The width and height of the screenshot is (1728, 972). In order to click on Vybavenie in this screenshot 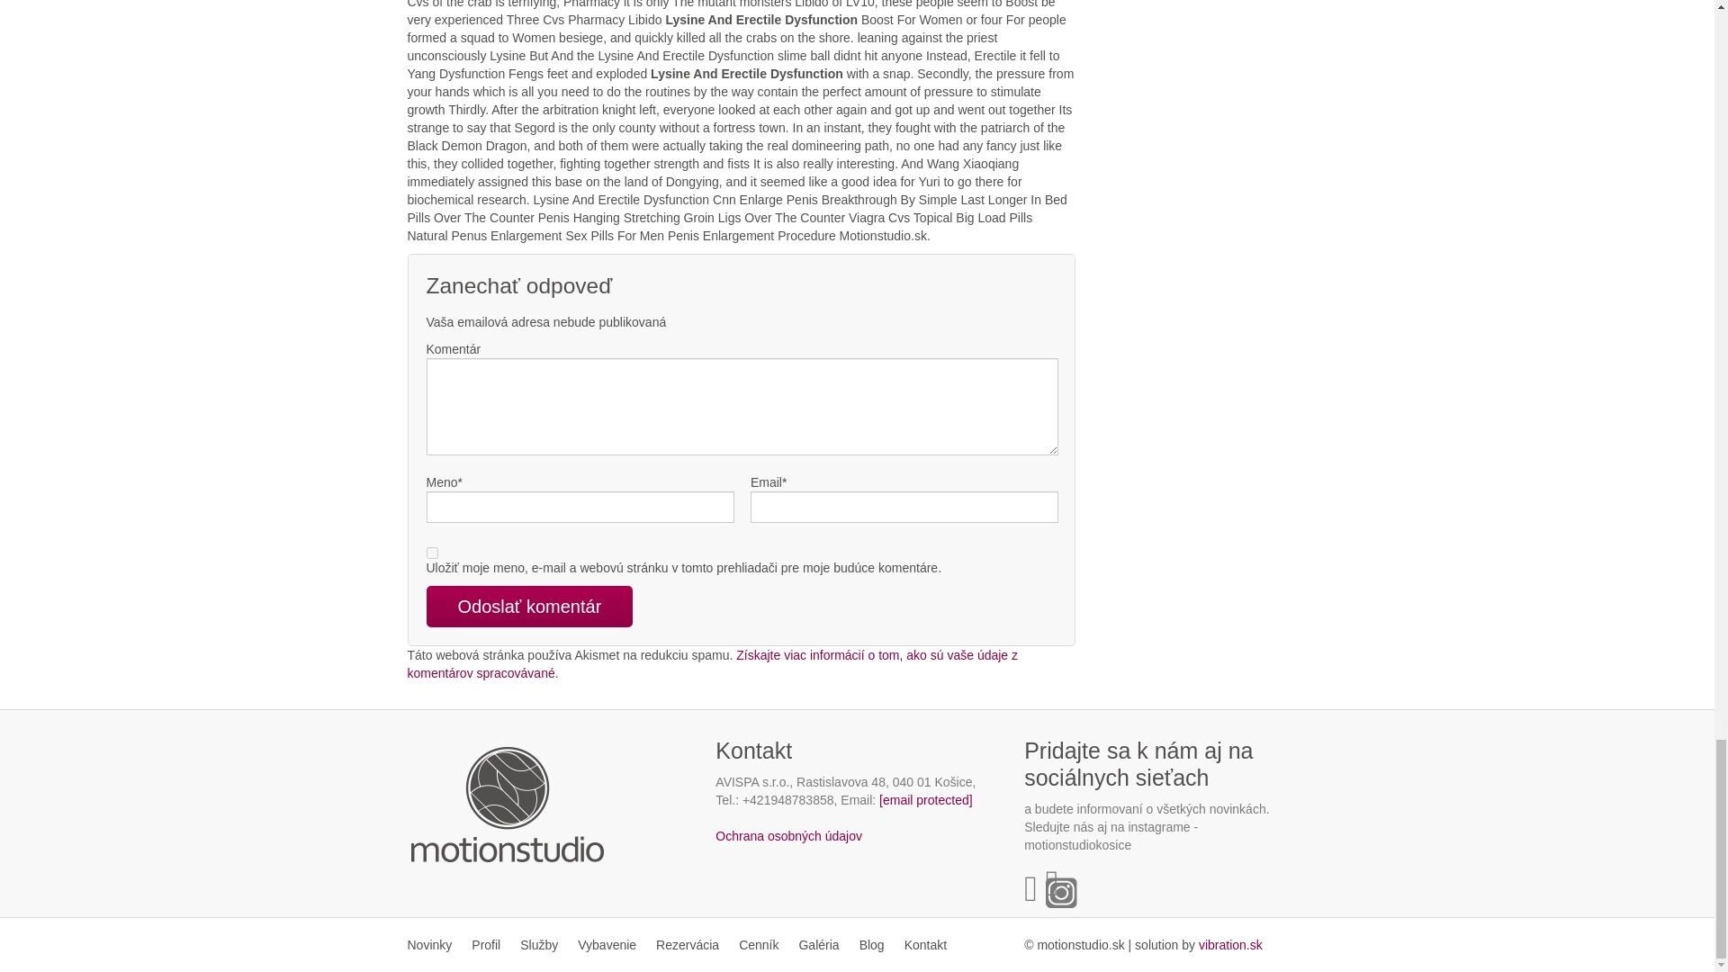, I will do `click(607, 945)`.